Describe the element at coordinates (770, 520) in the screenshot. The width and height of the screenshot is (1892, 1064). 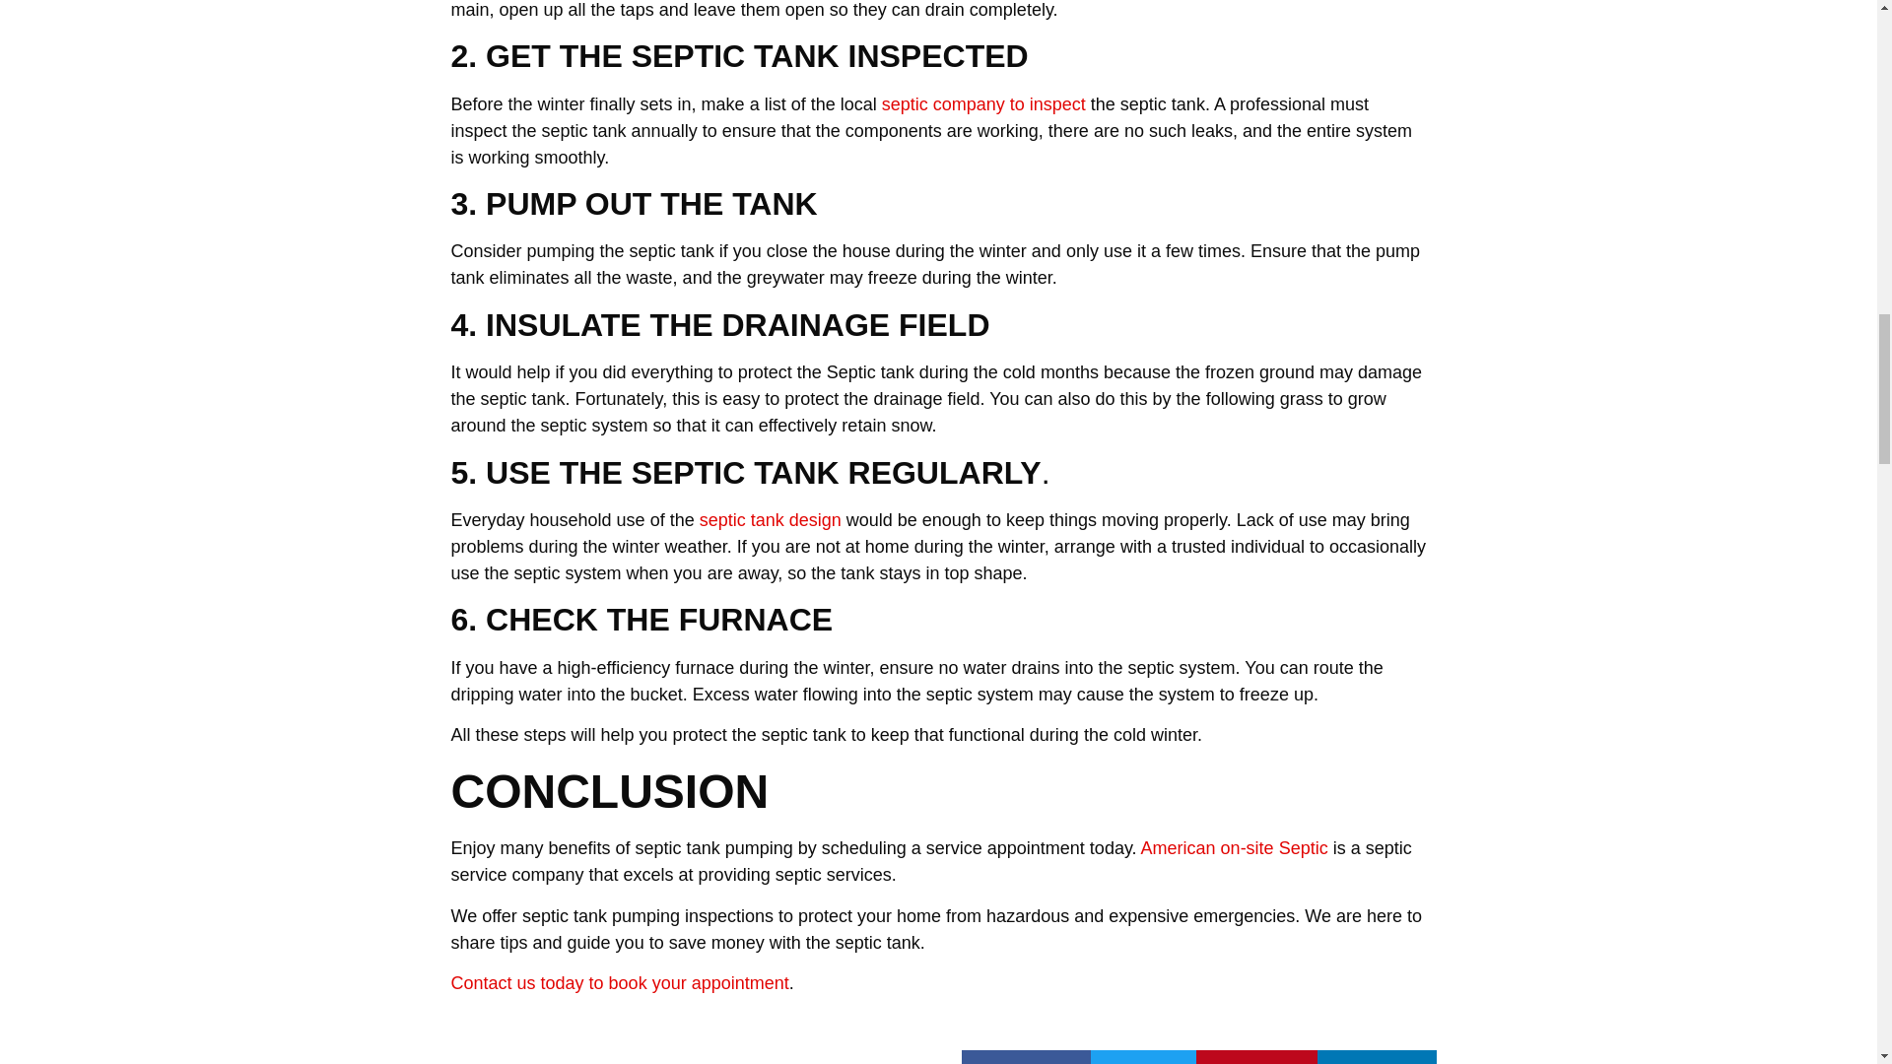
I see `septic tank design` at that location.